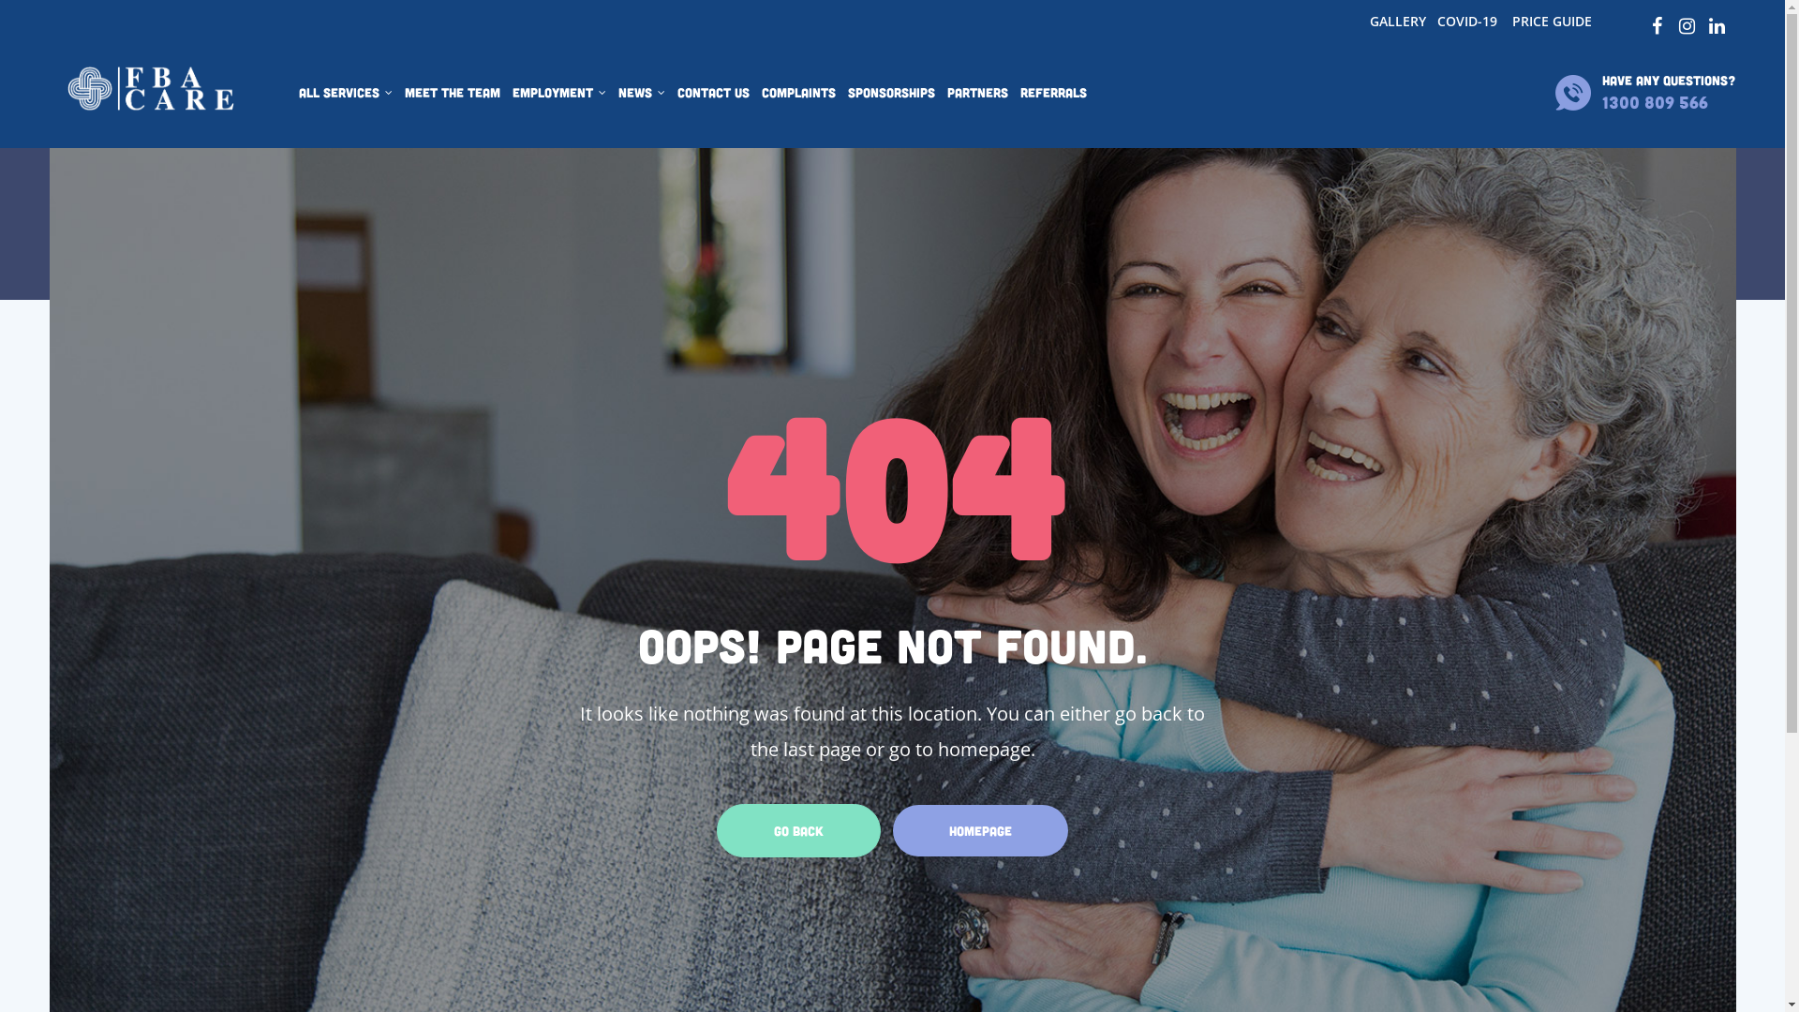 The width and height of the screenshot is (1799, 1012). Describe the element at coordinates (1053, 93) in the screenshot. I see `REFERRALS` at that location.